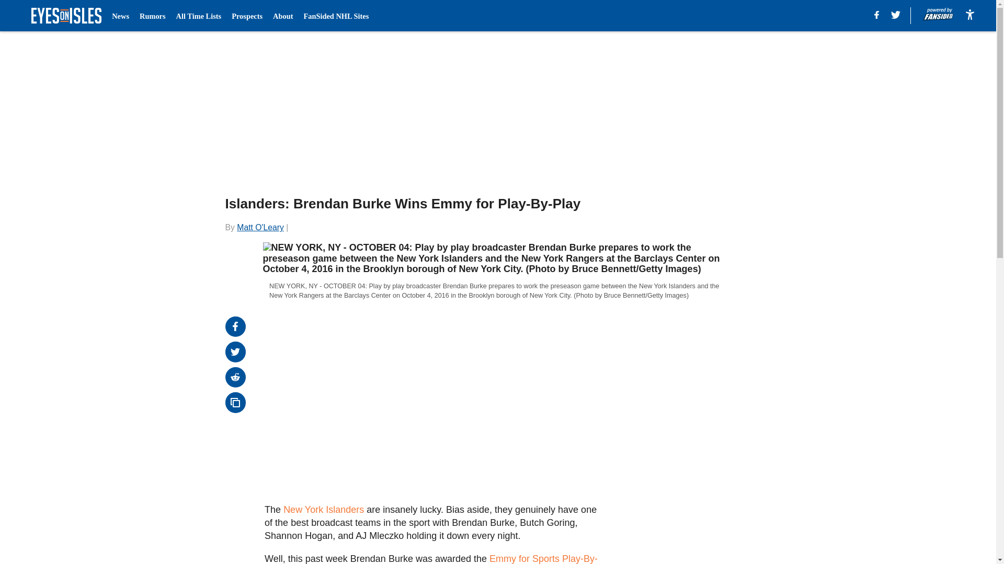 This screenshot has height=564, width=1004. What do you see at coordinates (260, 227) in the screenshot?
I see `Matt O'Leary` at bounding box center [260, 227].